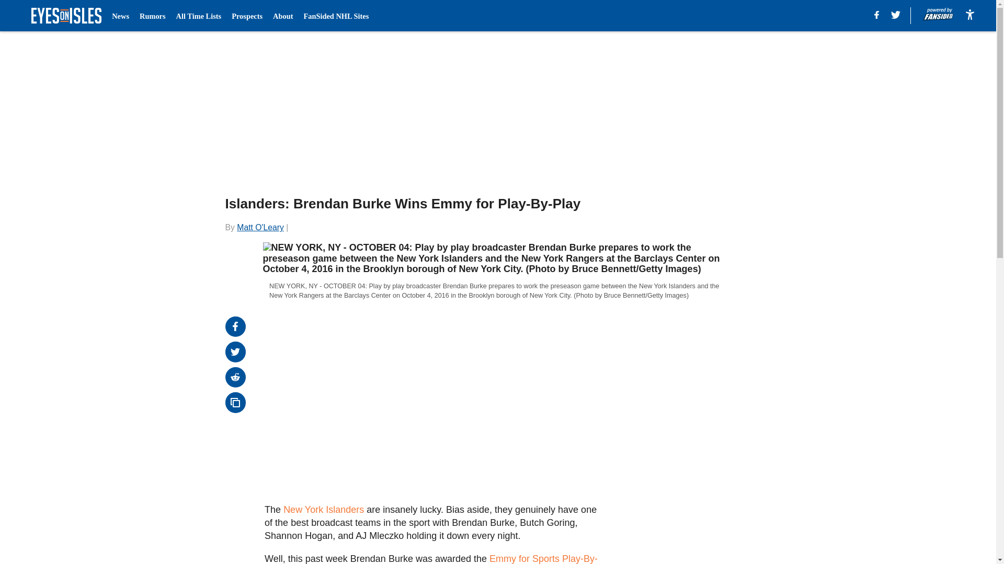 This screenshot has height=564, width=1004. What do you see at coordinates (260, 227) in the screenshot?
I see `Matt O'Leary` at bounding box center [260, 227].